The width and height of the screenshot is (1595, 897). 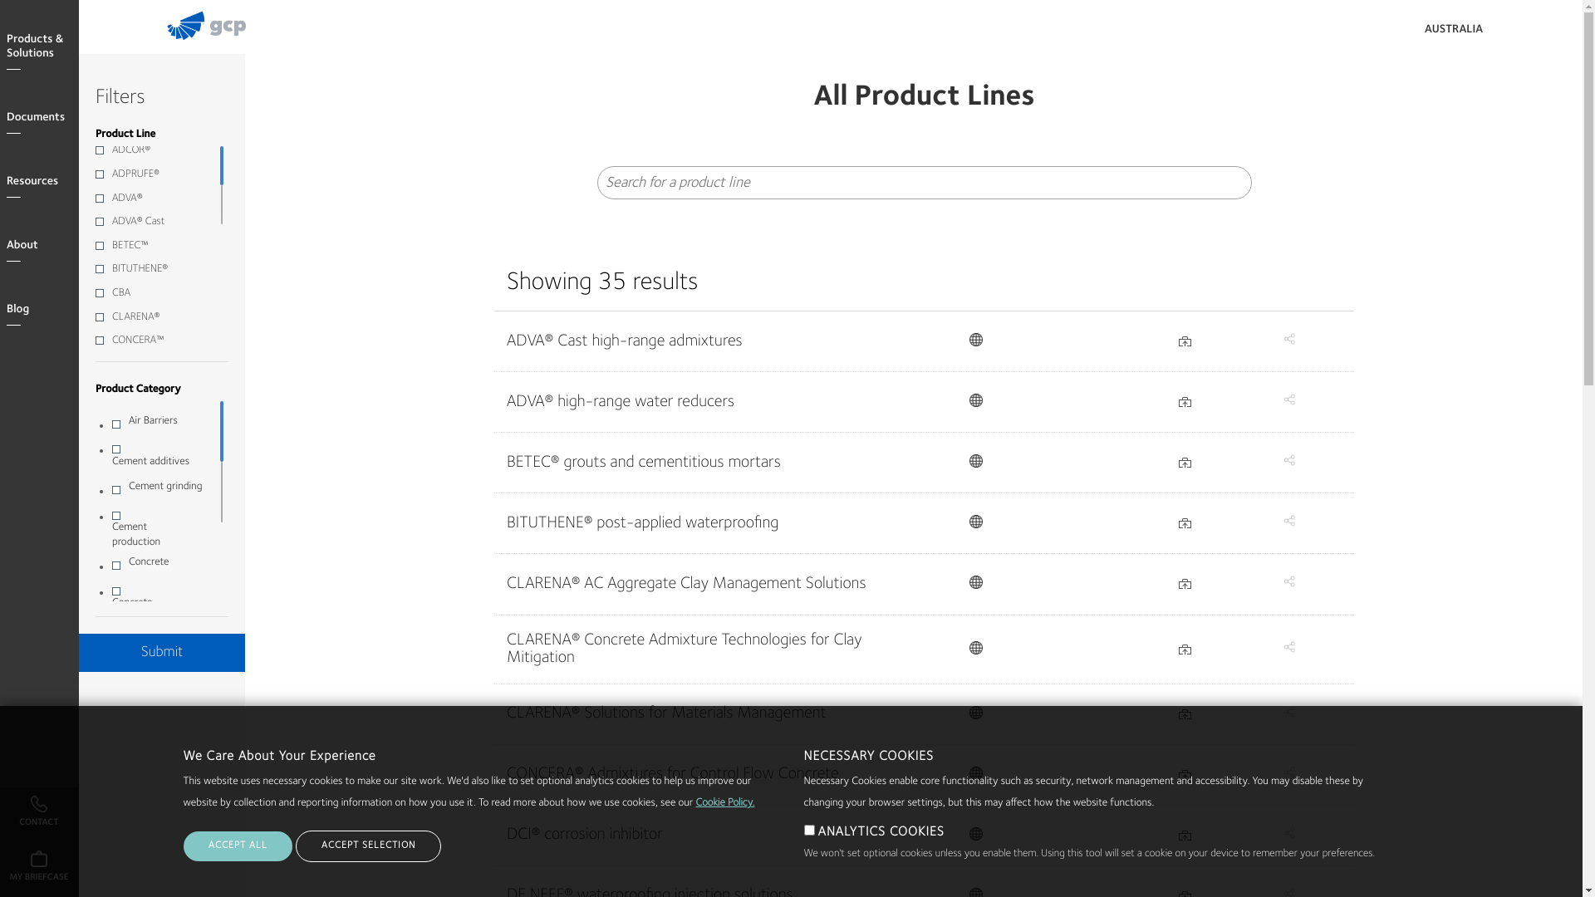 What do you see at coordinates (238, 846) in the screenshot?
I see `ACCEPT ALL` at bounding box center [238, 846].